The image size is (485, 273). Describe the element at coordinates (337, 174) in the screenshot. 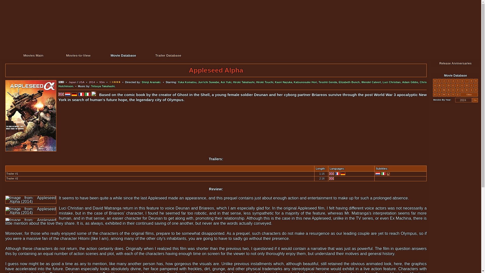

I see `French` at that location.